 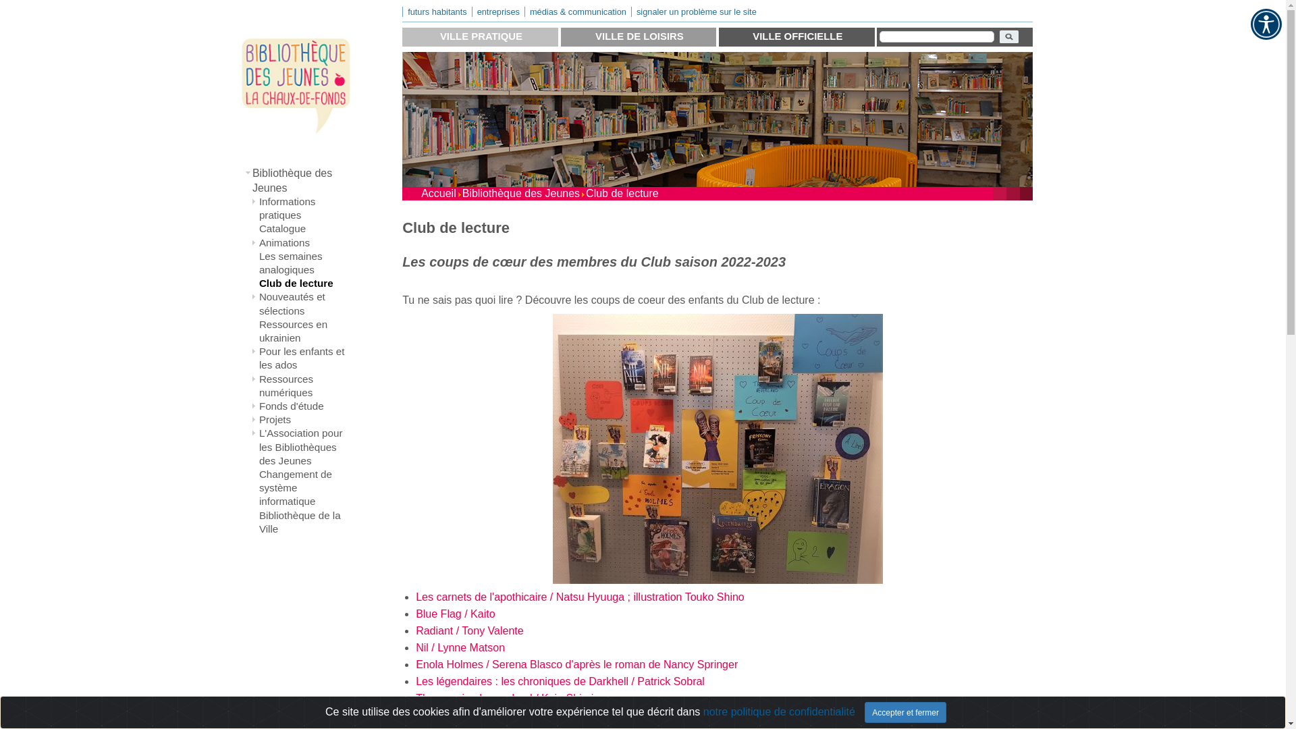 What do you see at coordinates (305, 209) in the screenshot?
I see `Informations pratiques` at bounding box center [305, 209].